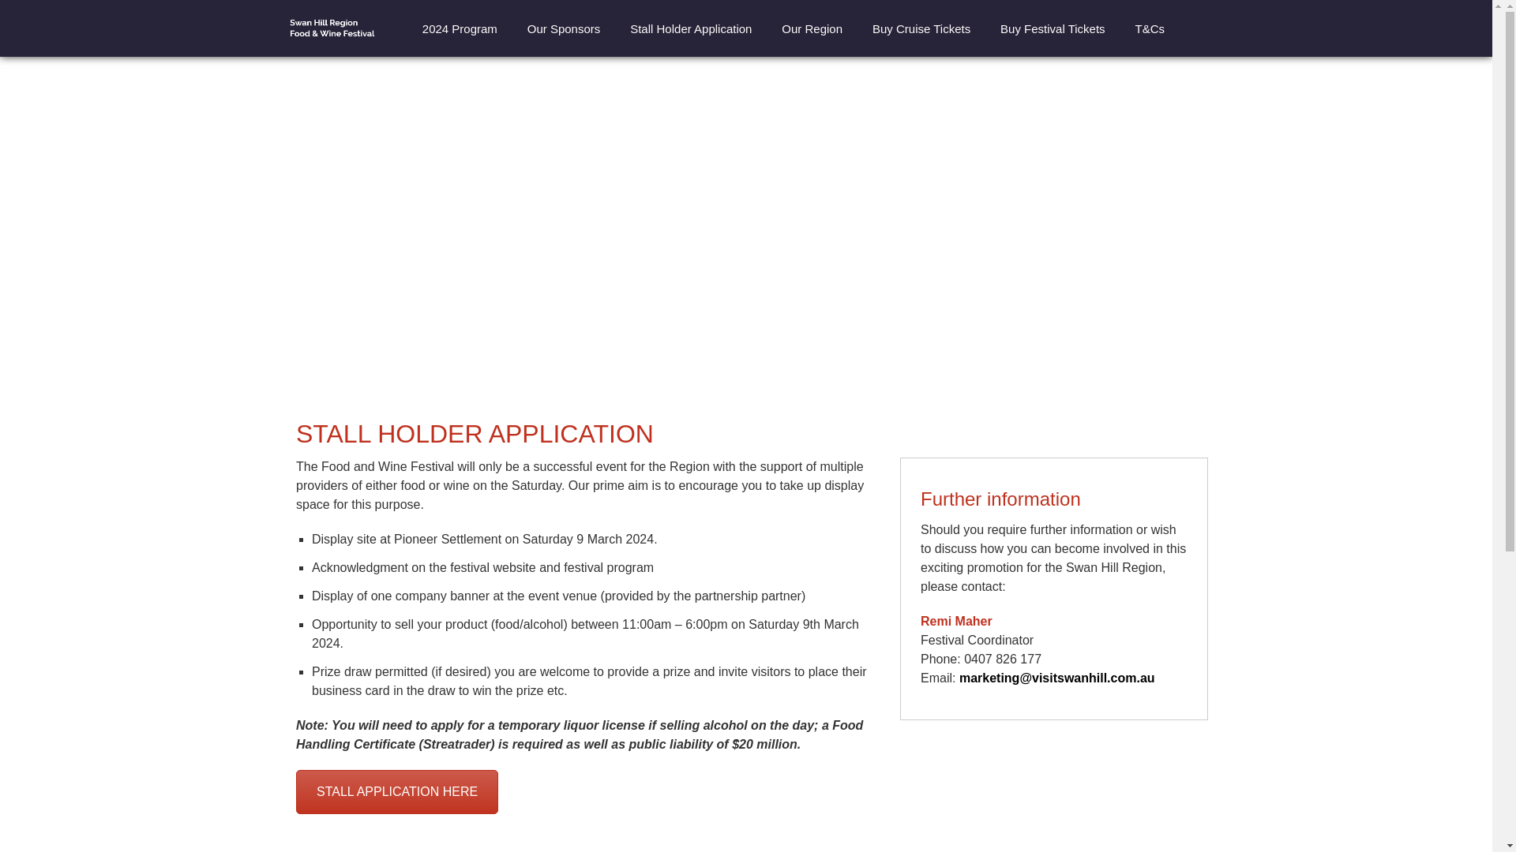 Image resolution: width=1516 pixels, height=852 pixels. Describe the element at coordinates (1052, 28) in the screenshot. I see `Buy Festival Tickets` at that location.